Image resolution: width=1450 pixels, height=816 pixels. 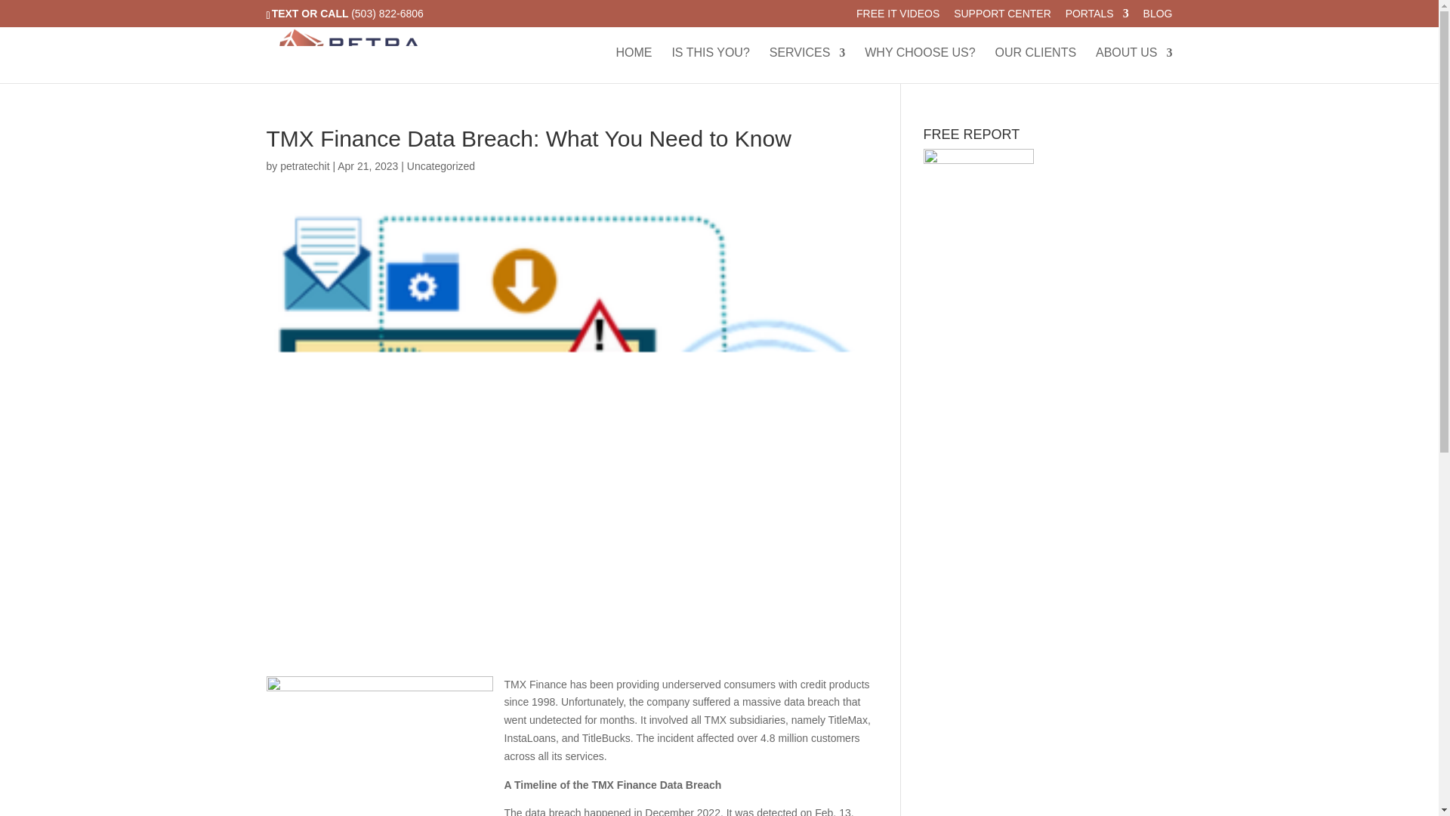 What do you see at coordinates (1134, 65) in the screenshot?
I see `ABOUT US` at bounding box center [1134, 65].